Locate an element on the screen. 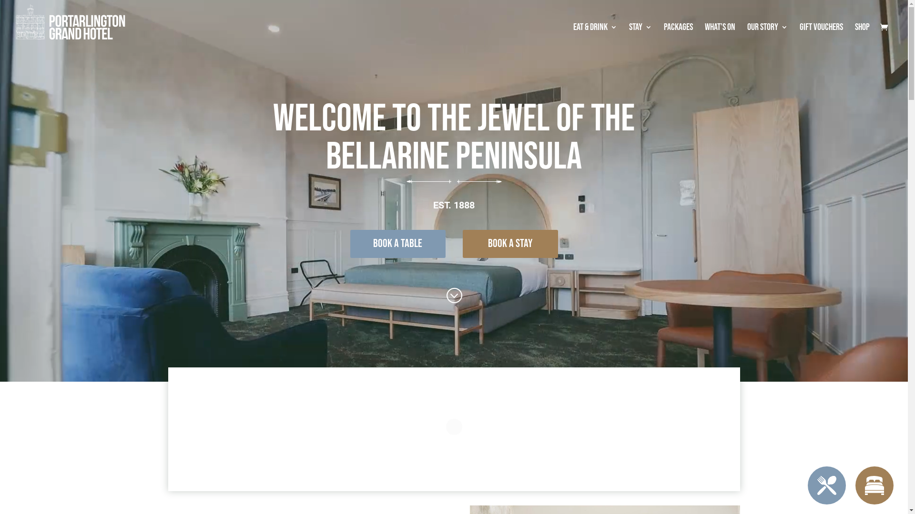 Image resolution: width=915 pixels, height=514 pixels. ; is located at coordinates (454, 295).